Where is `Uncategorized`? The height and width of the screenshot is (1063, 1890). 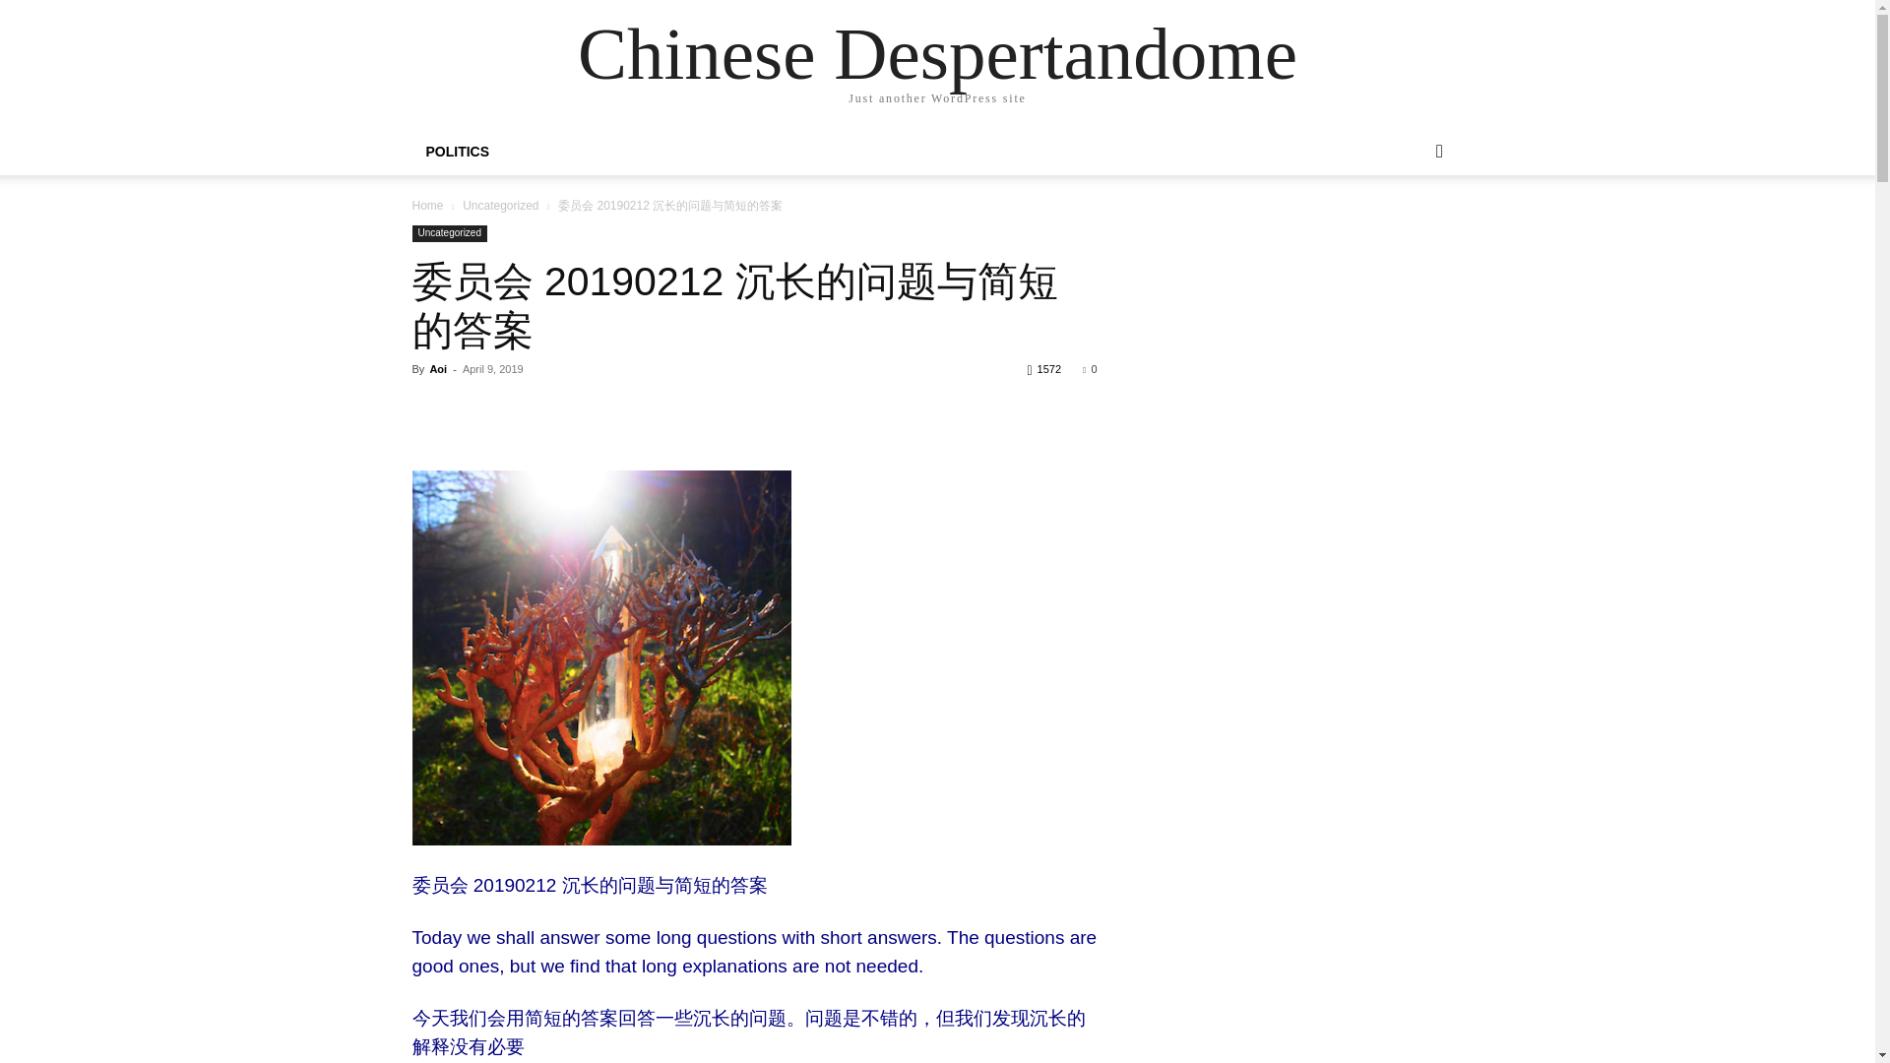 Uncategorized is located at coordinates (449, 233).